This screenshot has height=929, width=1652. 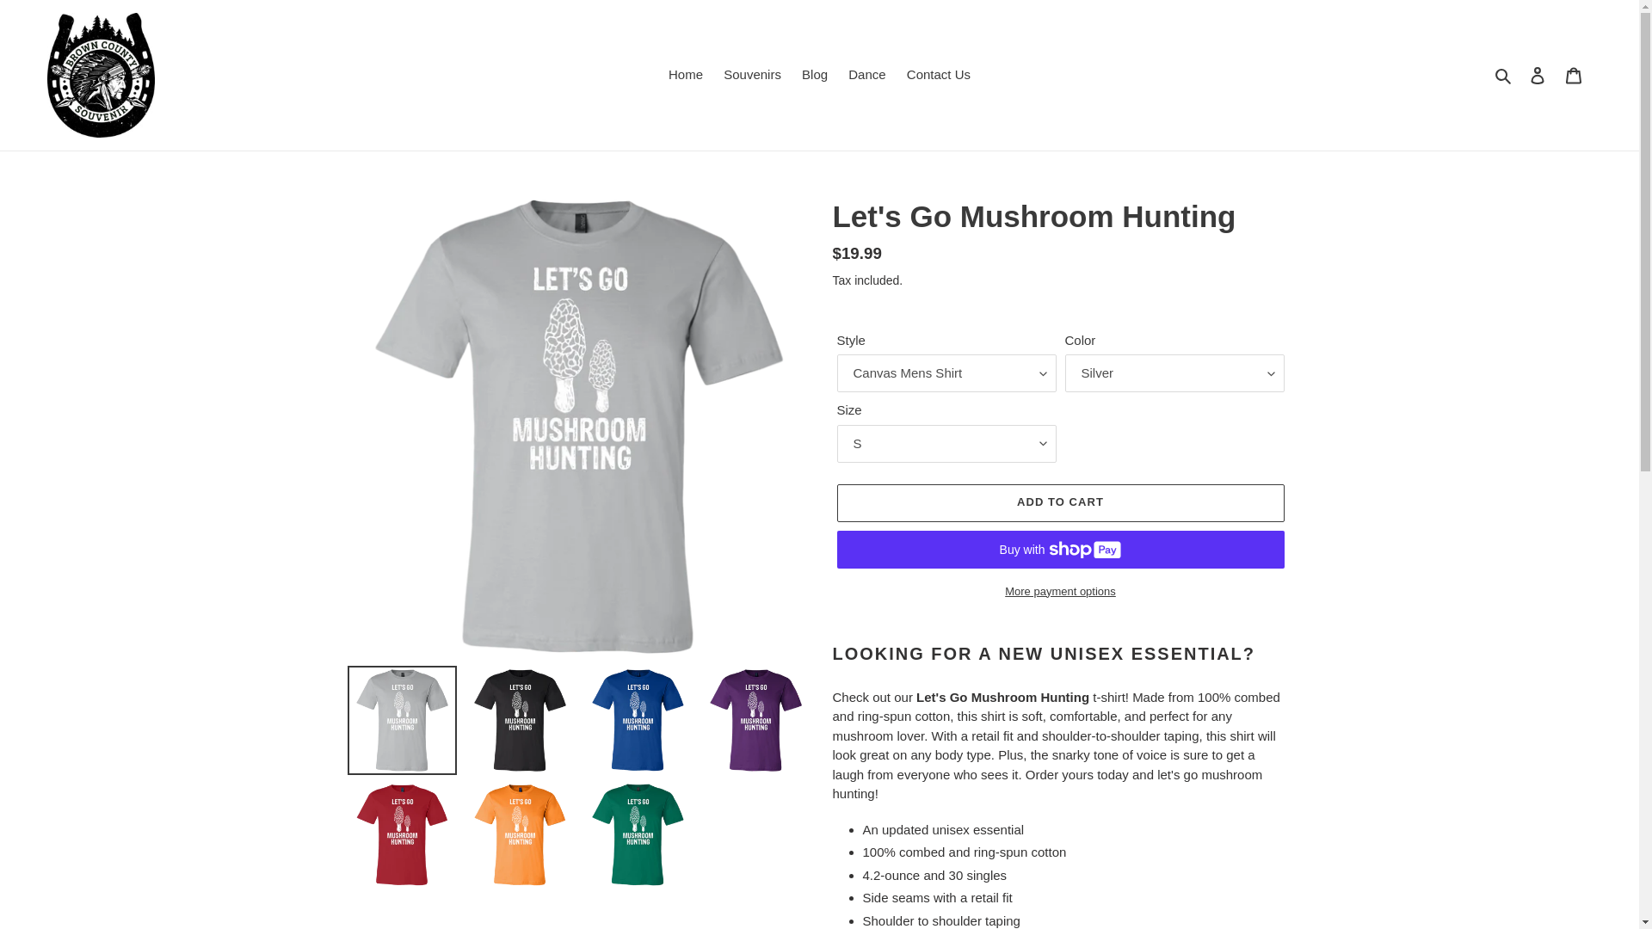 What do you see at coordinates (1504, 75) in the screenshot?
I see `Search` at bounding box center [1504, 75].